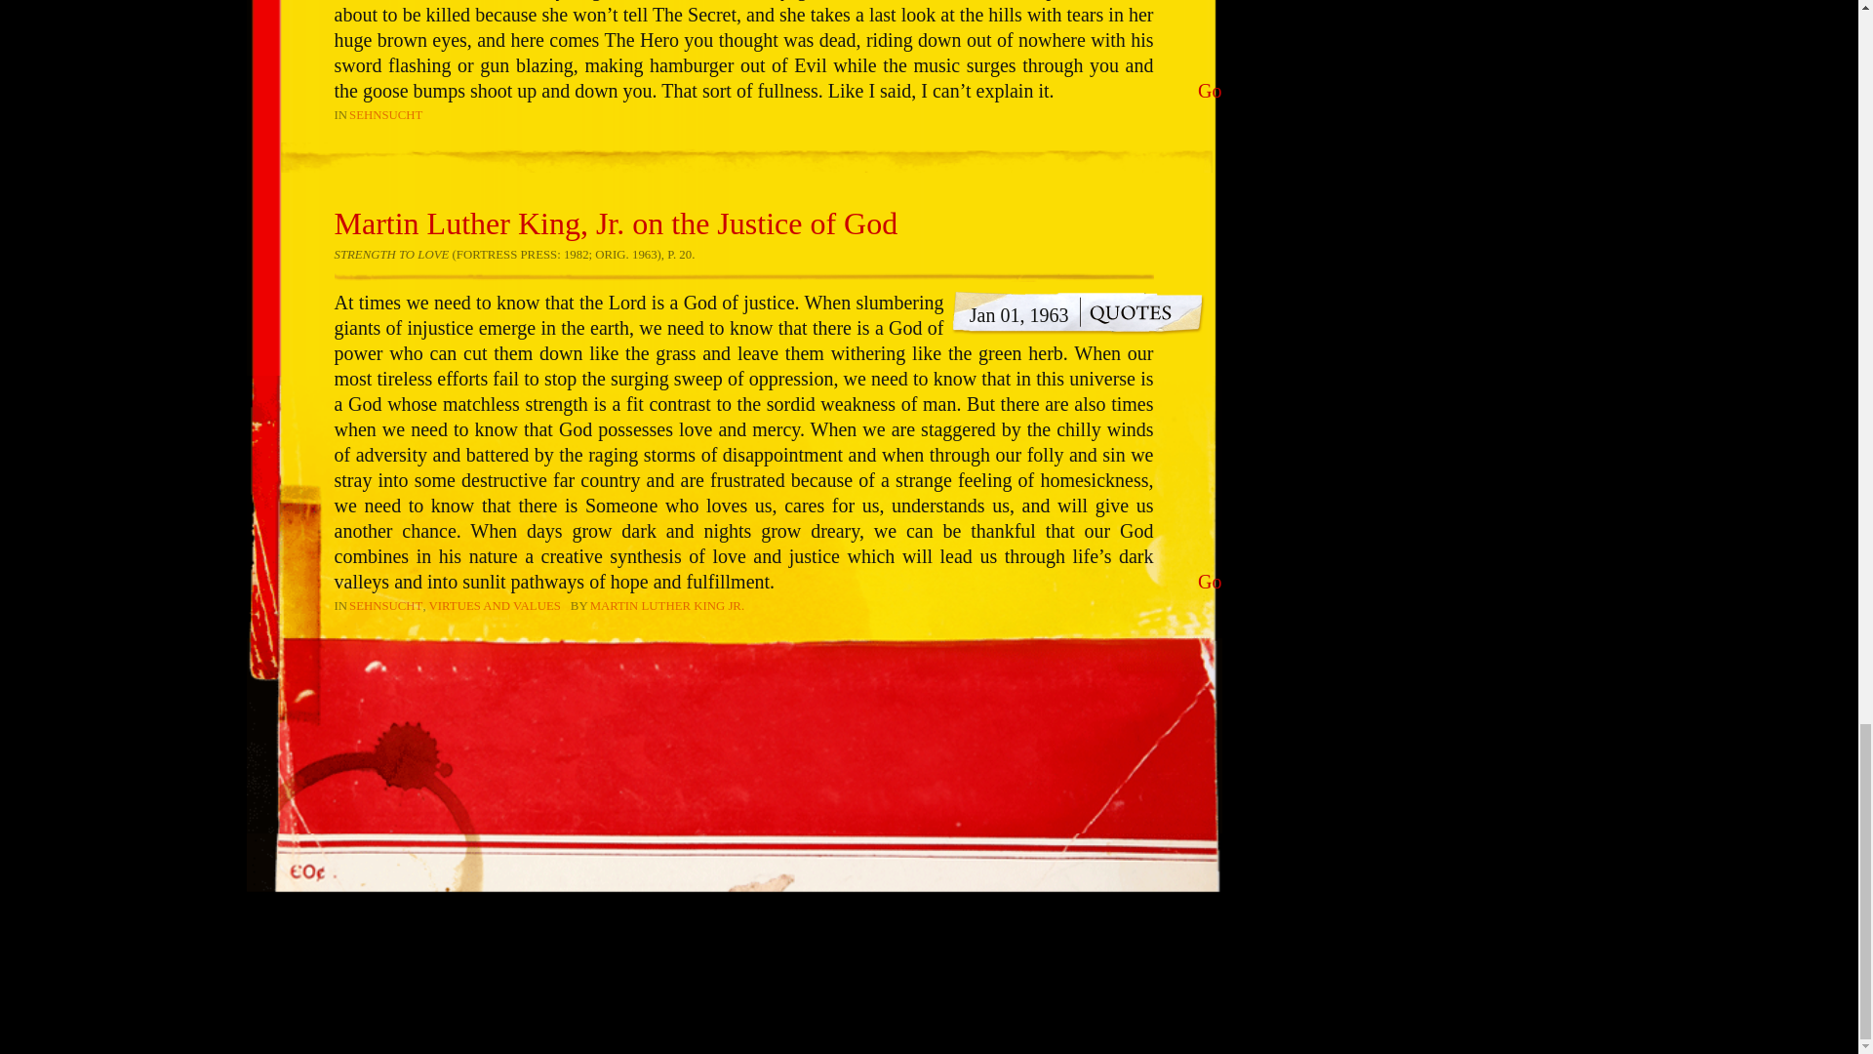  What do you see at coordinates (1210, 582) in the screenshot?
I see `Go` at bounding box center [1210, 582].